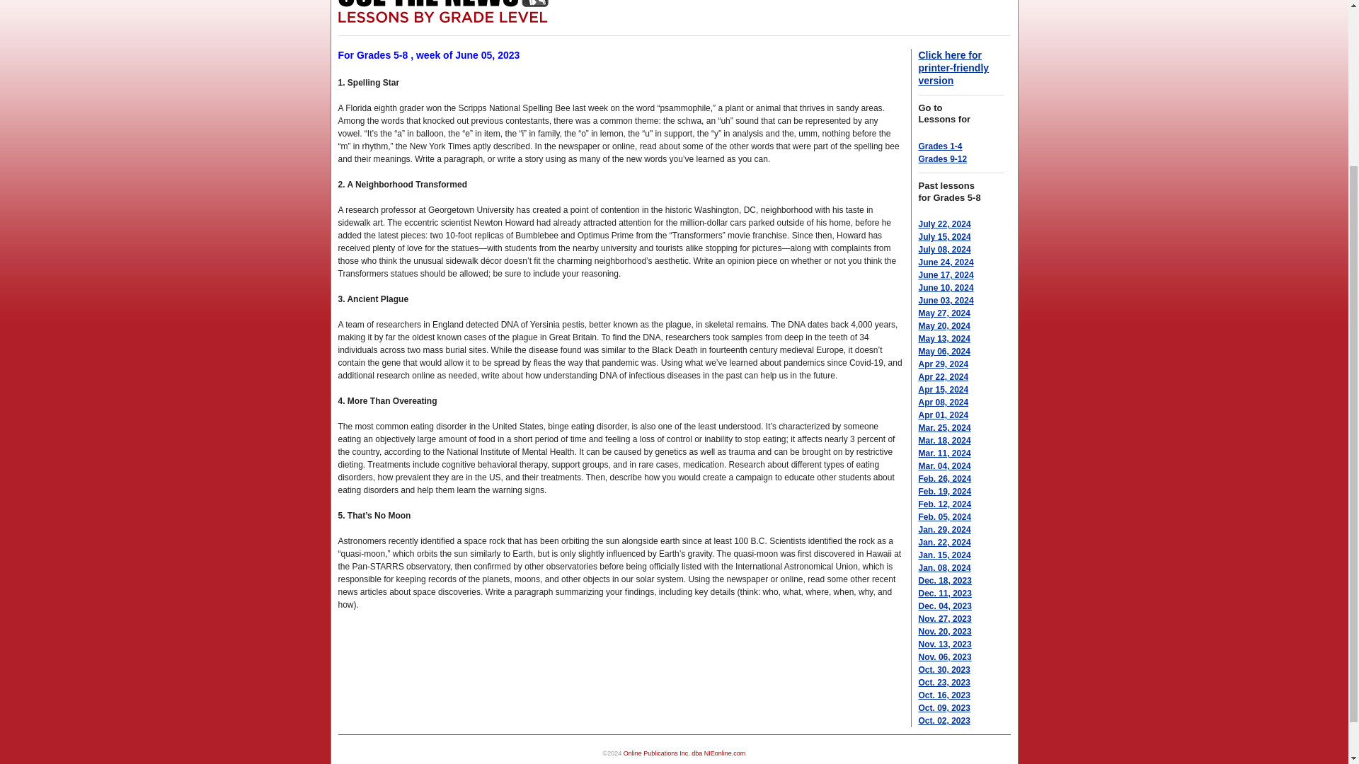 The height and width of the screenshot is (764, 1359). What do you see at coordinates (946, 262) in the screenshot?
I see `June 24, 2024` at bounding box center [946, 262].